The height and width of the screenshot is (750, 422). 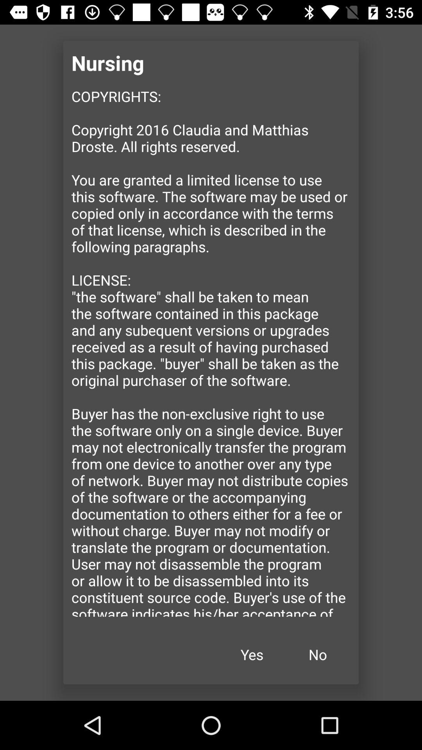 I want to click on choose icon to the left of no icon, so click(x=252, y=655).